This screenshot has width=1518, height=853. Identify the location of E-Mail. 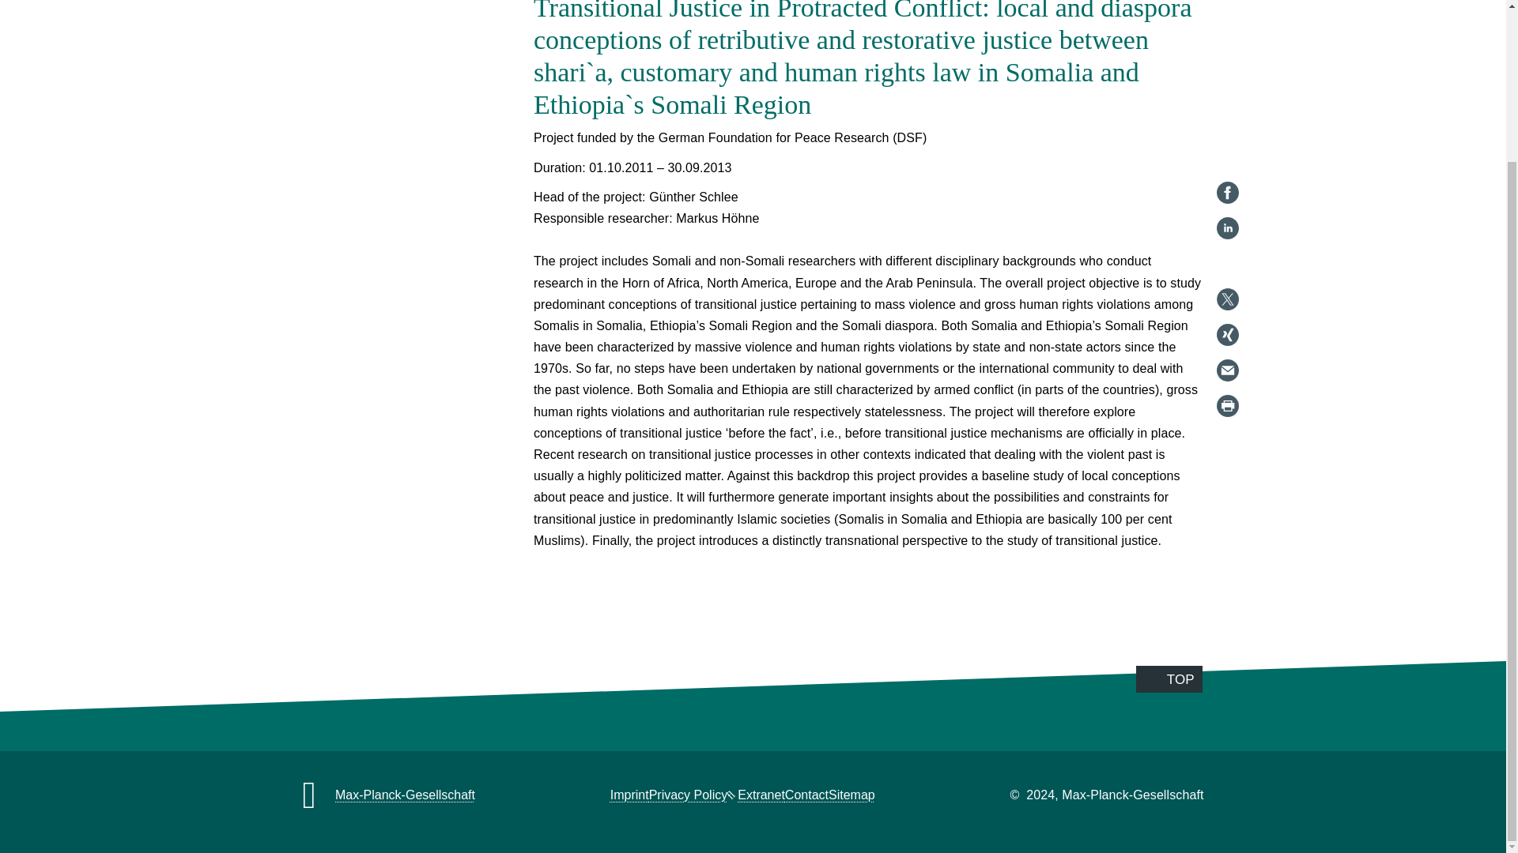
(1227, 182).